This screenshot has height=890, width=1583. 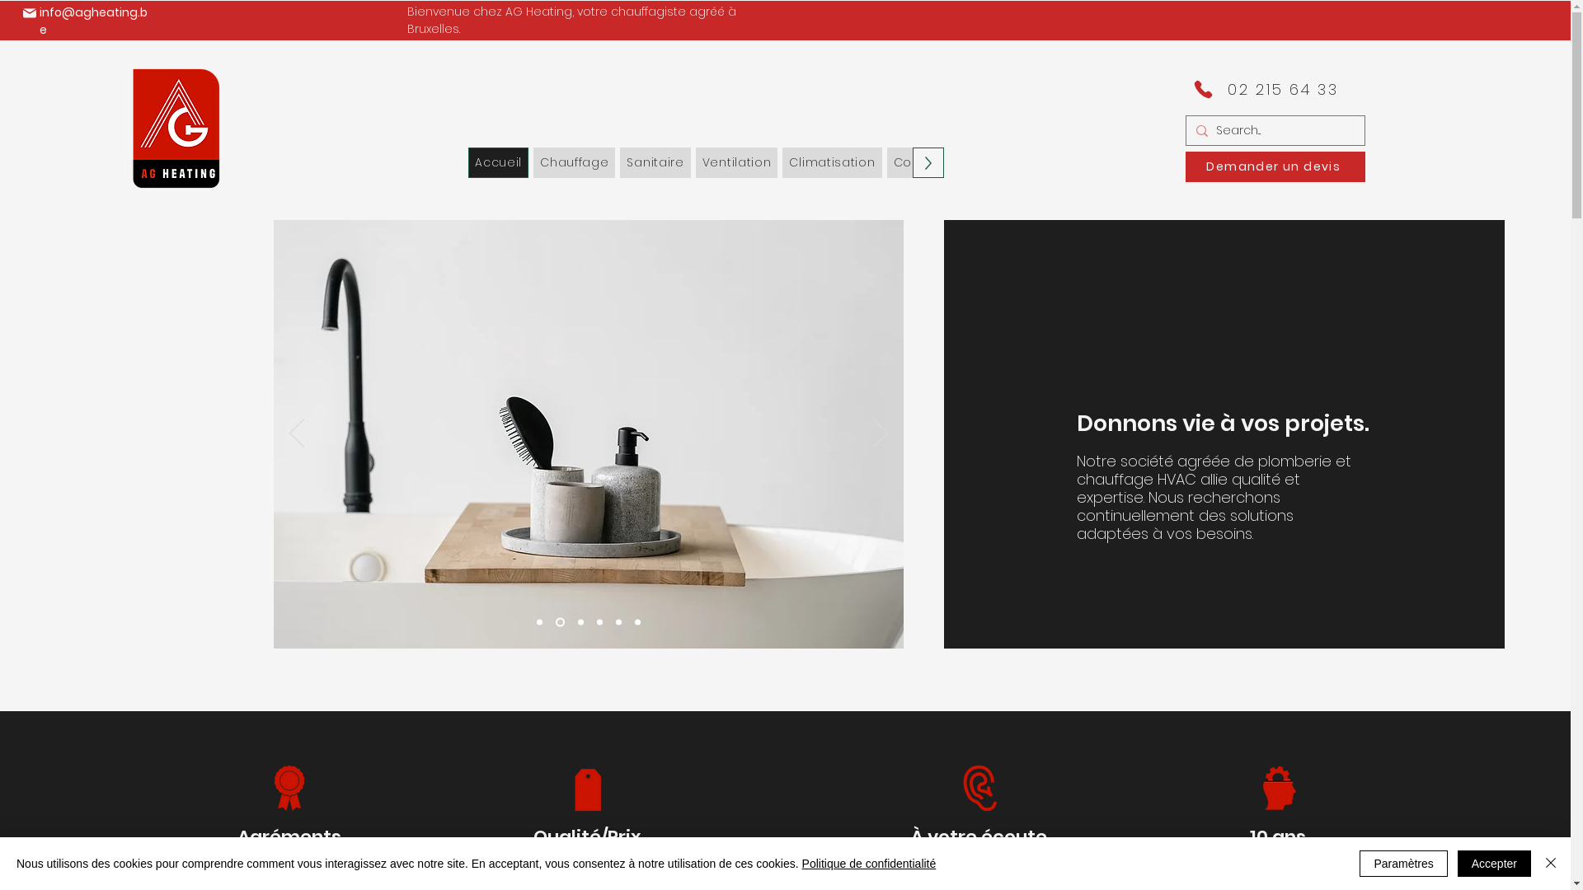 What do you see at coordinates (832, 163) in the screenshot?
I see `Climatisation` at bounding box center [832, 163].